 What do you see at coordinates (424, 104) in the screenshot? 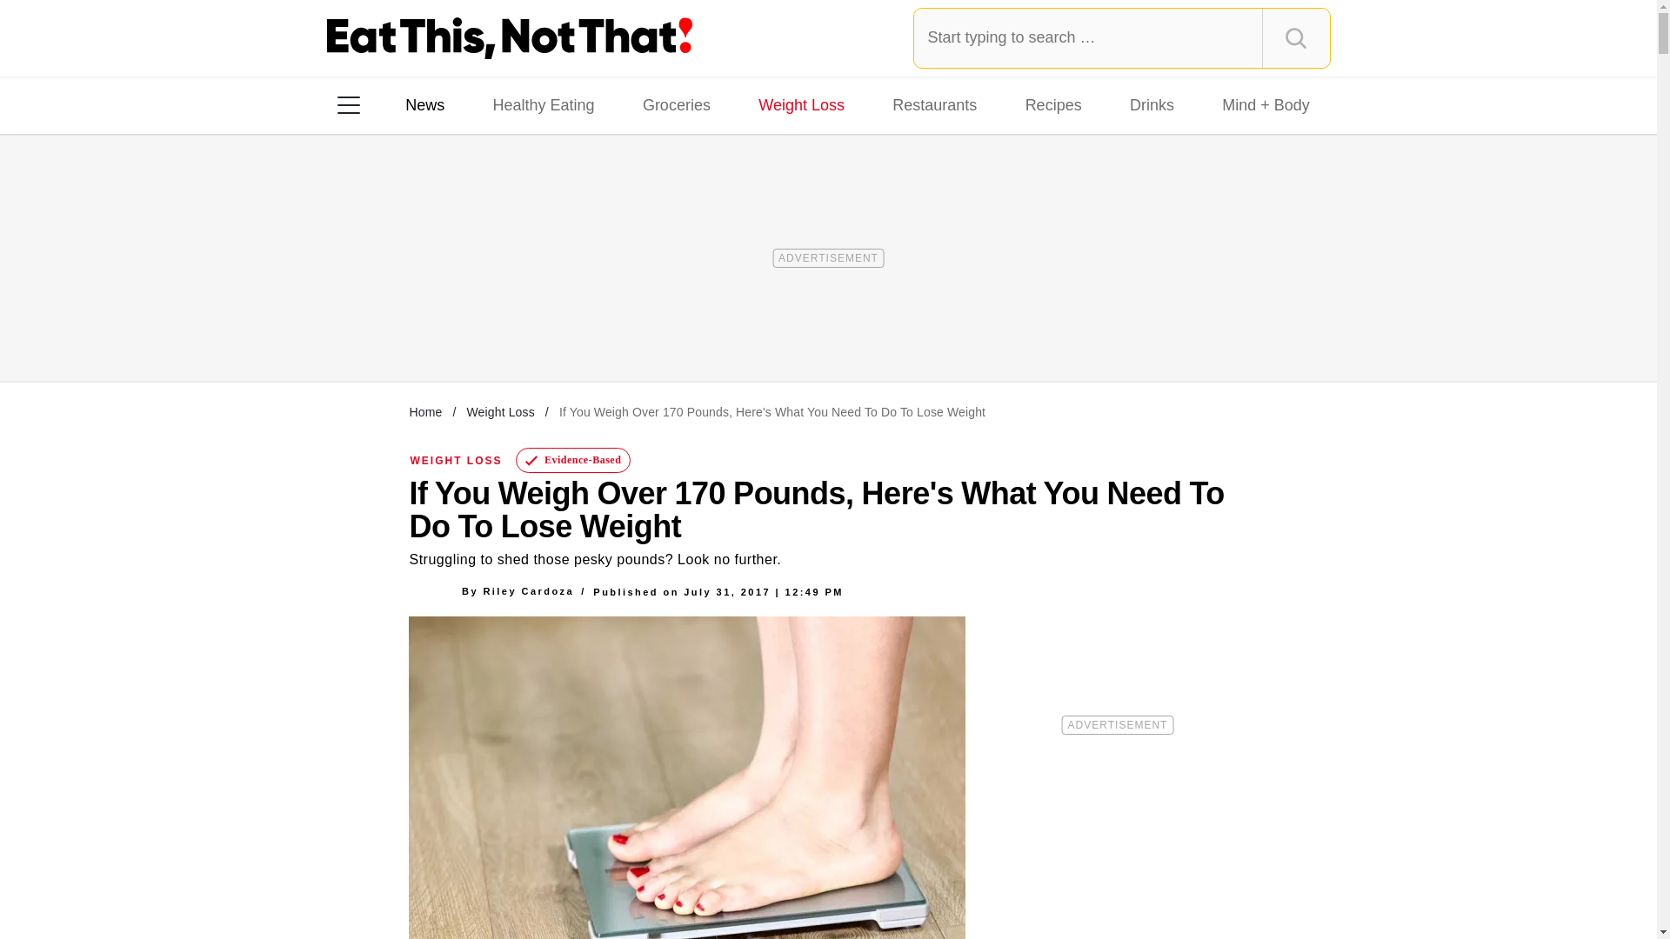
I see `News` at bounding box center [424, 104].